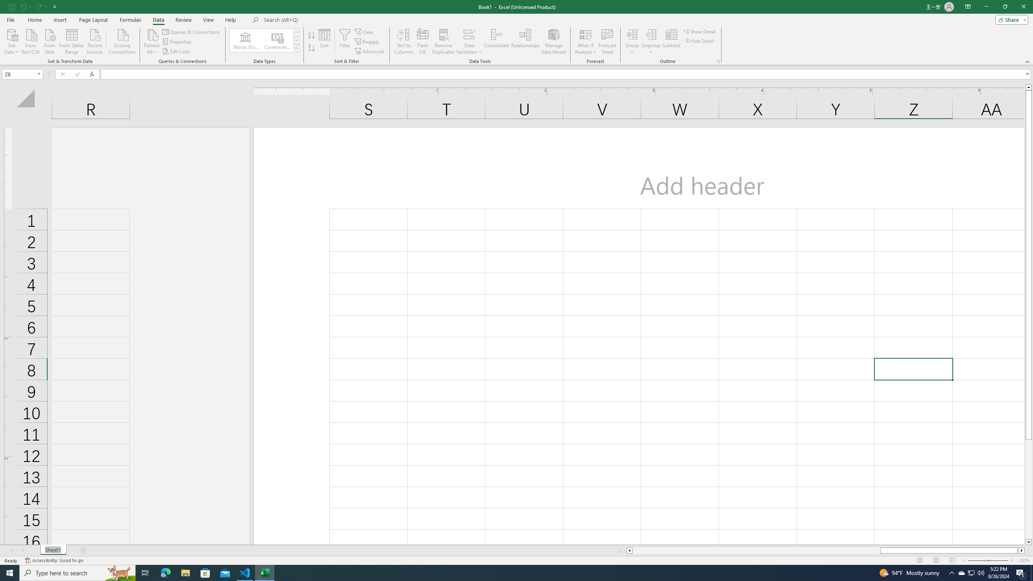  I want to click on Edit Links, so click(177, 52).